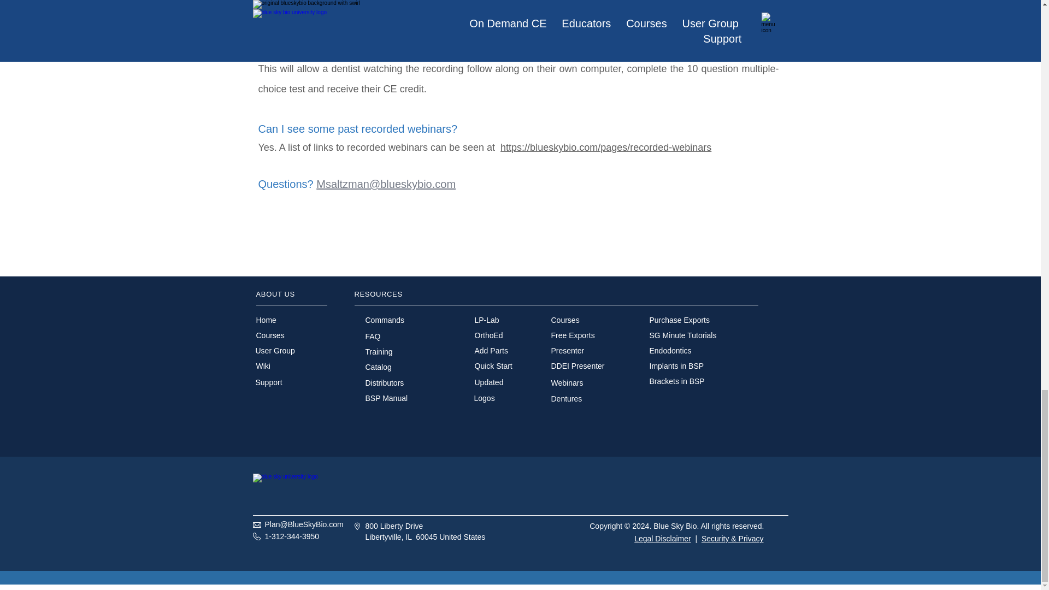  Describe the element at coordinates (488, 335) in the screenshot. I see `OrthoEd` at that location.